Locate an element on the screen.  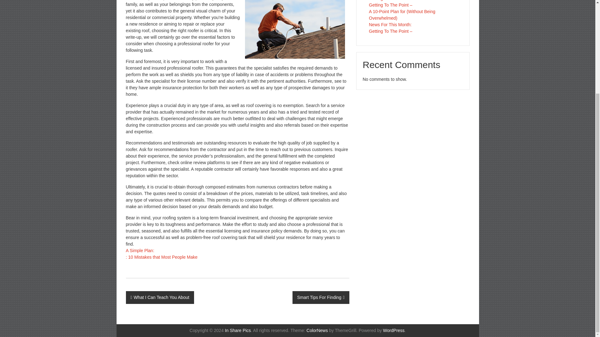
ColorNews is located at coordinates (317, 330).